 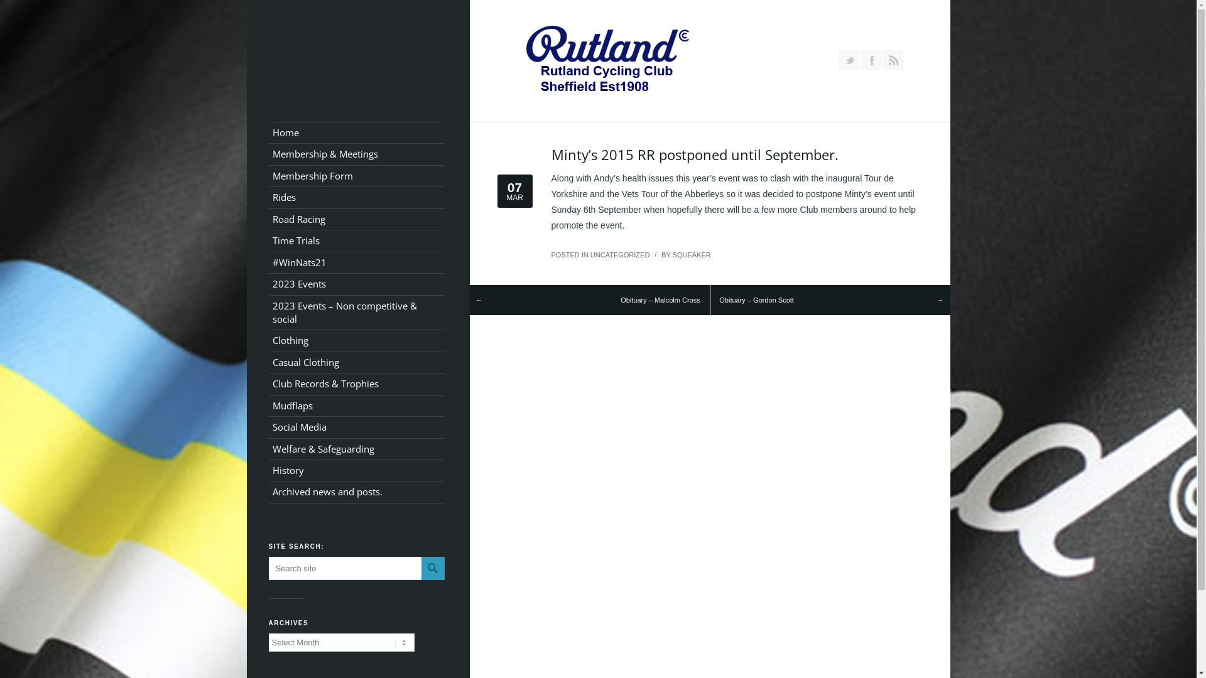 I want to click on Rides, so click(x=357, y=197).